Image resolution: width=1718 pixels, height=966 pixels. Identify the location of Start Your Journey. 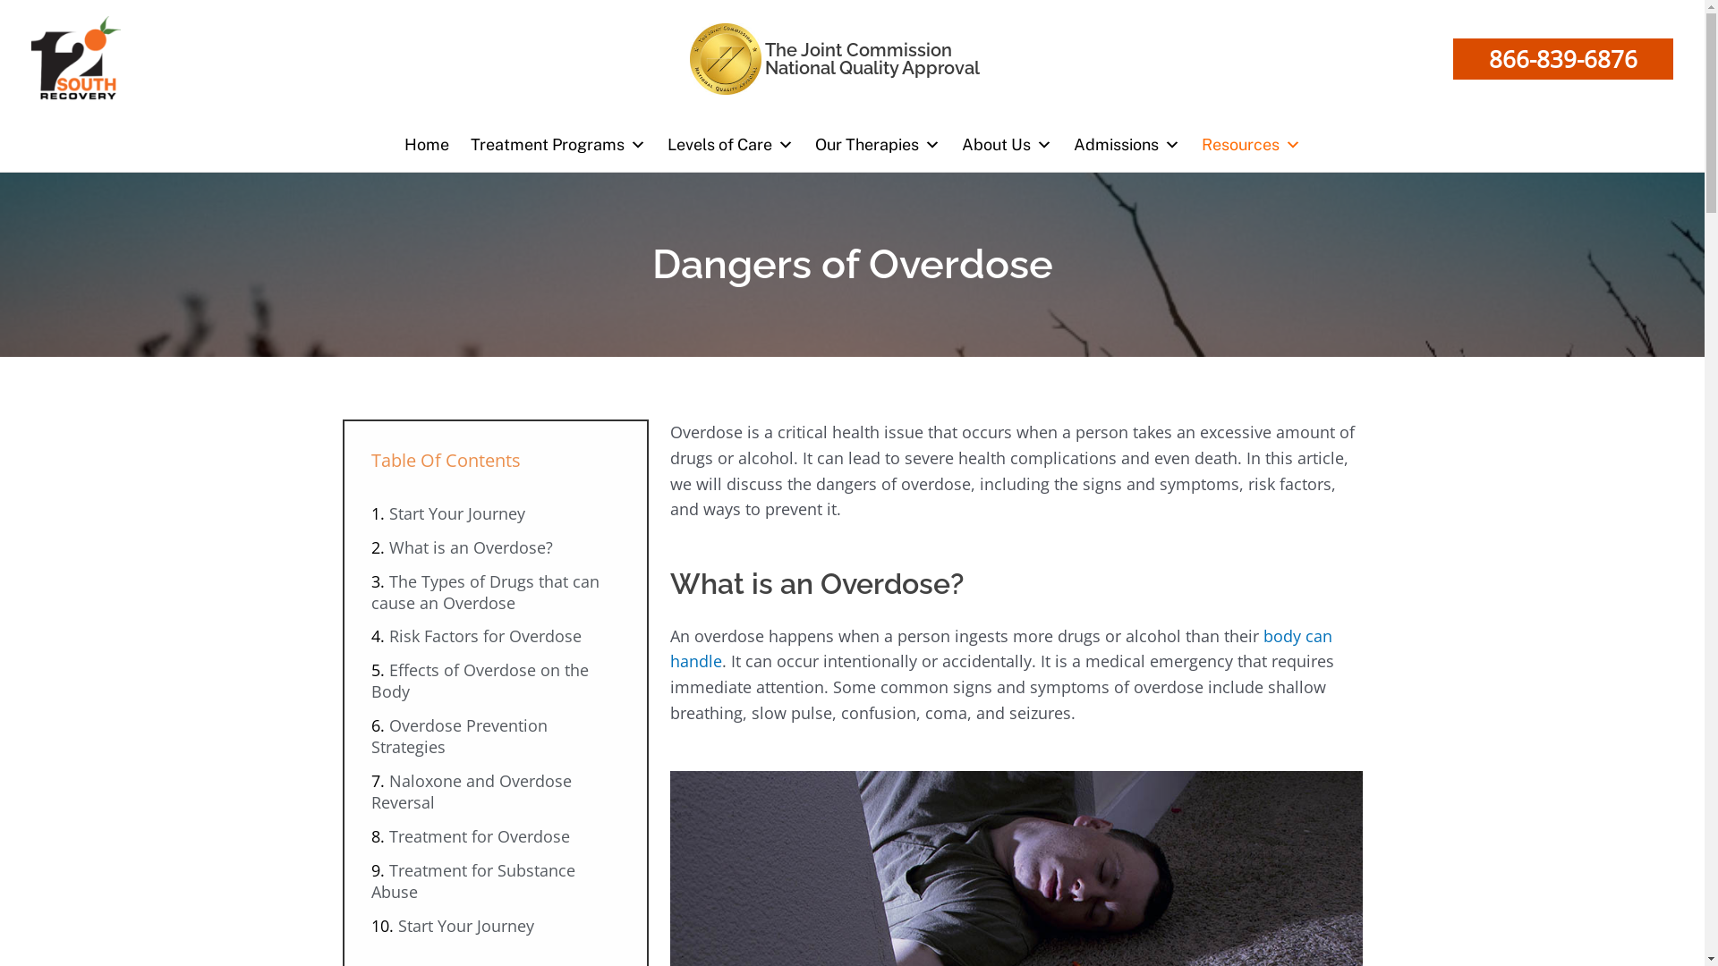
(465, 926).